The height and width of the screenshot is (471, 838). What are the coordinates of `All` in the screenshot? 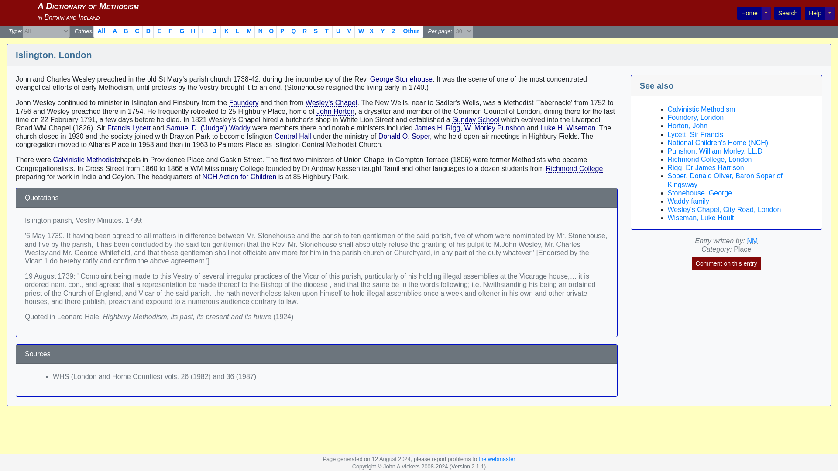 It's located at (101, 31).